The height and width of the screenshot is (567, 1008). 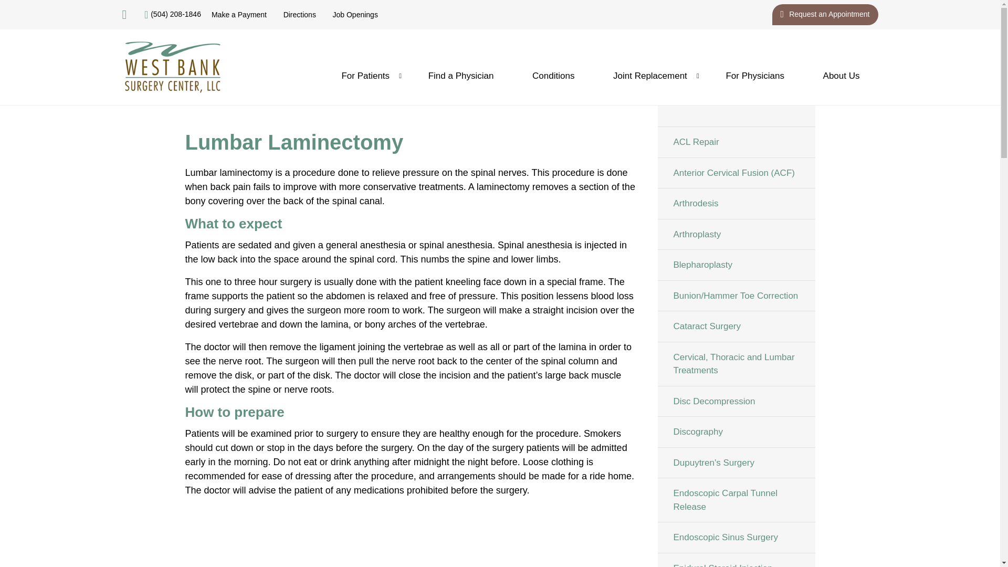 I want to click on Request an Appointment, so click(x=825, y=14).